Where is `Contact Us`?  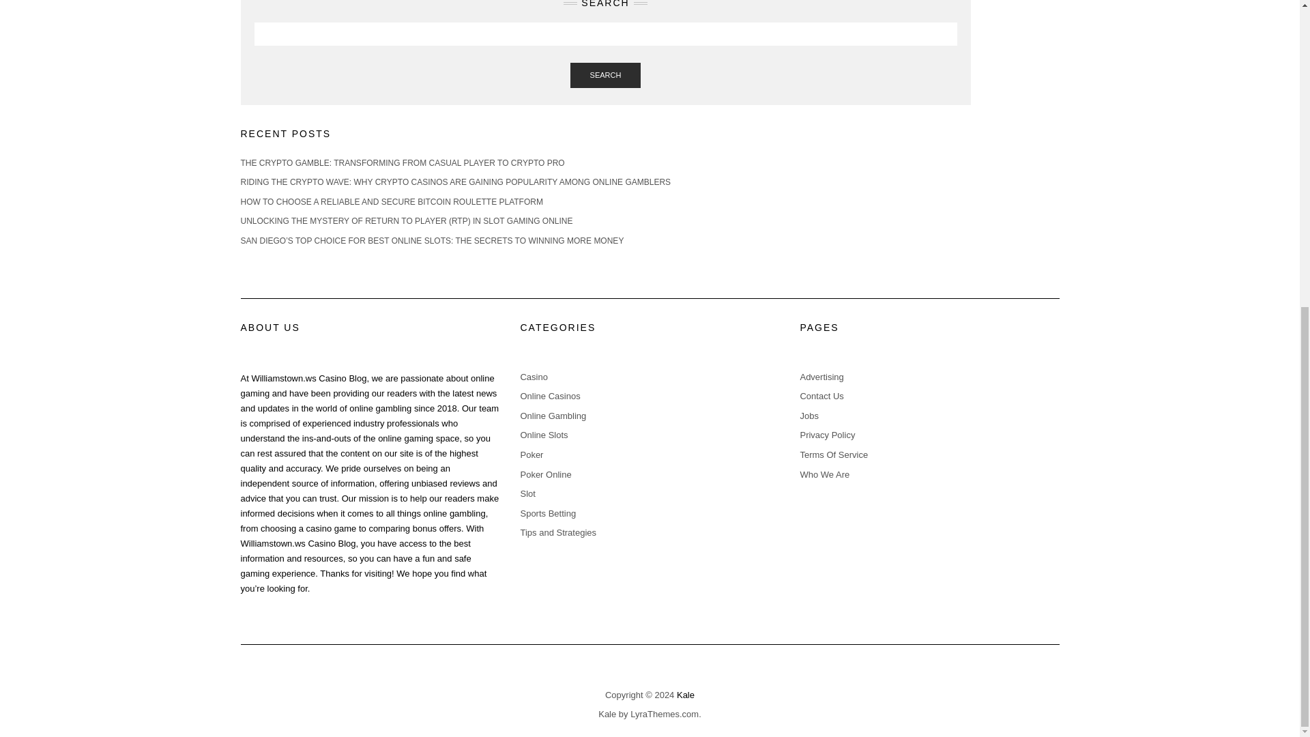 Contact Us is located at coordinates (821, 396).